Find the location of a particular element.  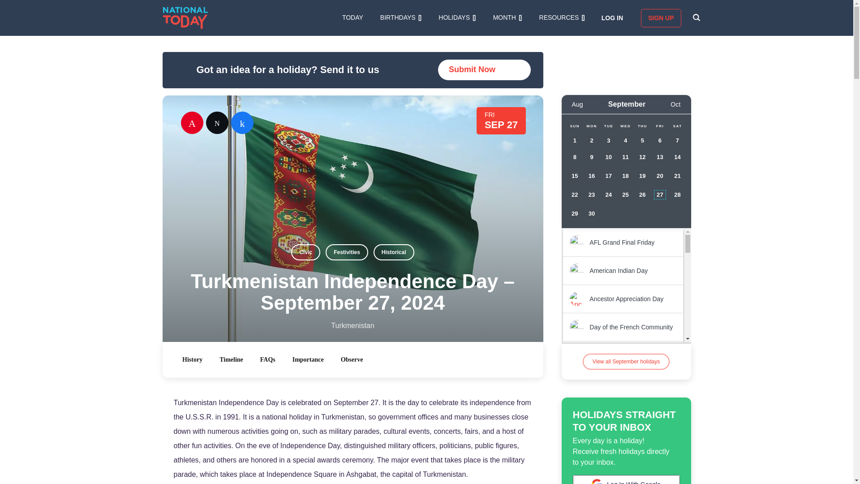

Sunday is located at coordinates (575, 126).